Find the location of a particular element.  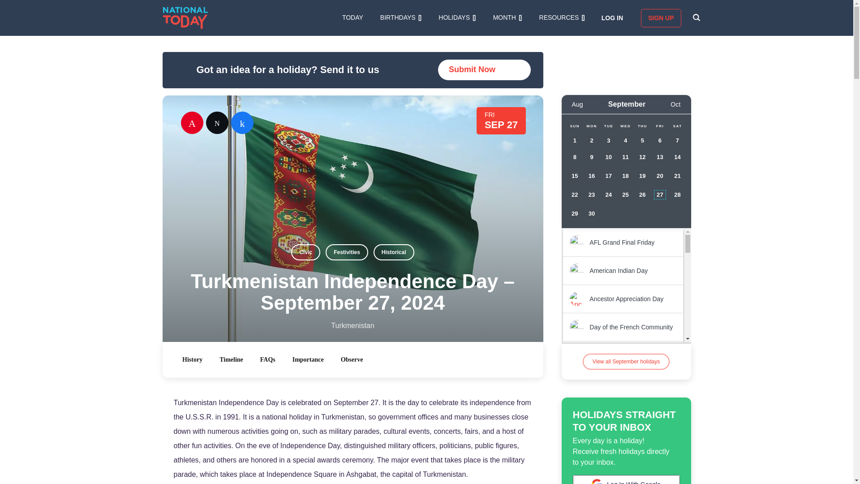

Sunday is located at coordinates (575, 126).